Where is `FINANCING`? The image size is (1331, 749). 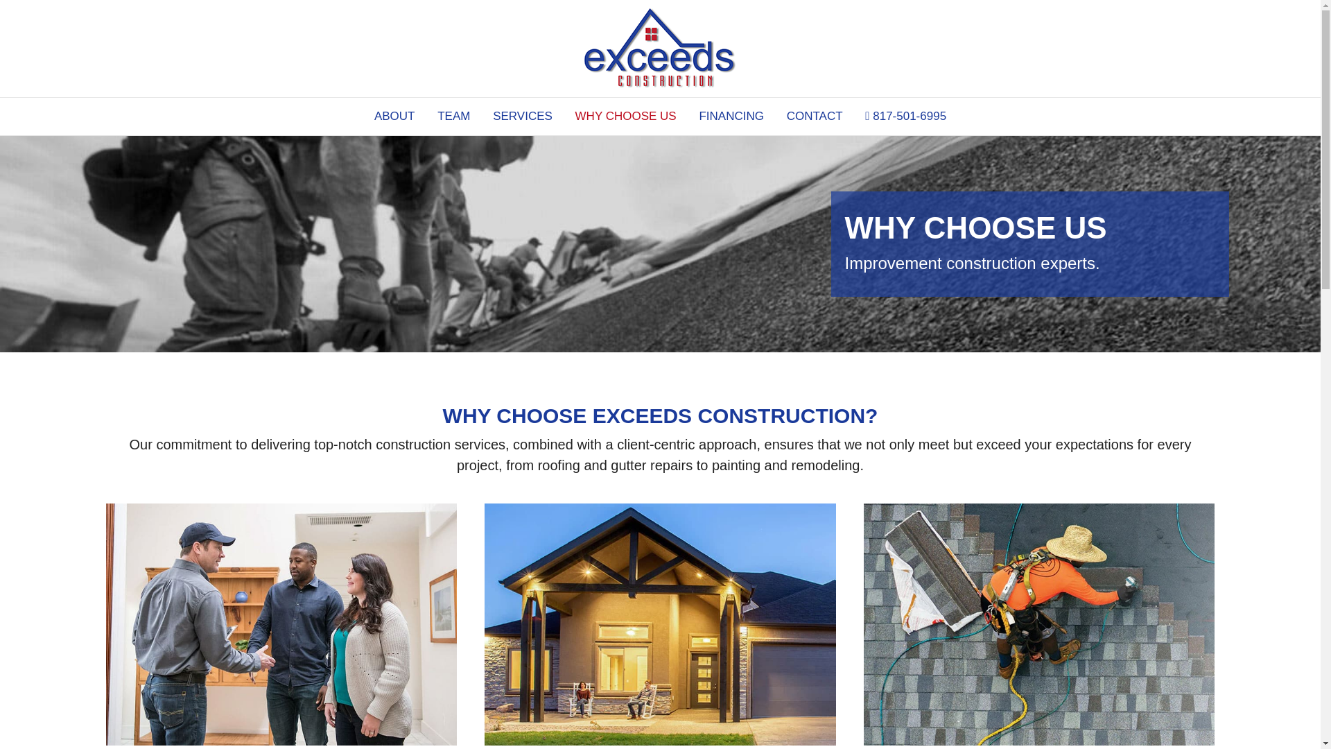 FINANCING is located at coordinates (731, 117).